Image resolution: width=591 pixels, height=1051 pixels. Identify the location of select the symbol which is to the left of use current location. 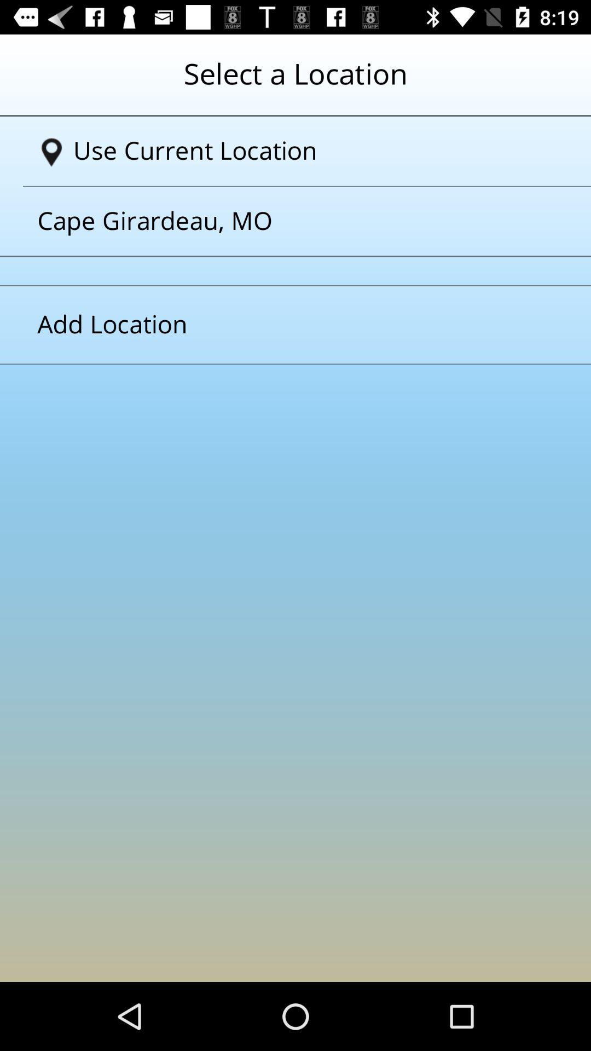
(51, 153).